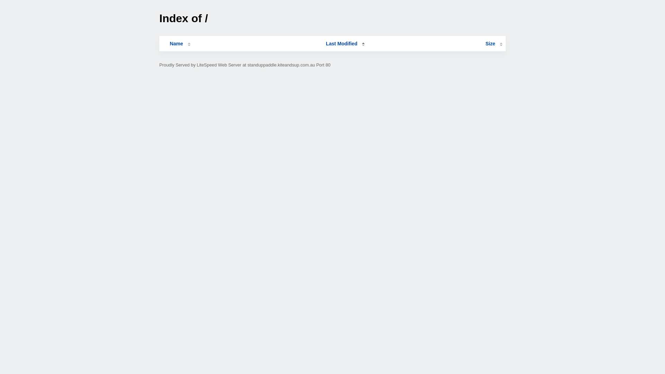 The image size is (665, 374). Describe the element at coordinates (345, 44) in the screenshot. I see `Last Modified` at that location.